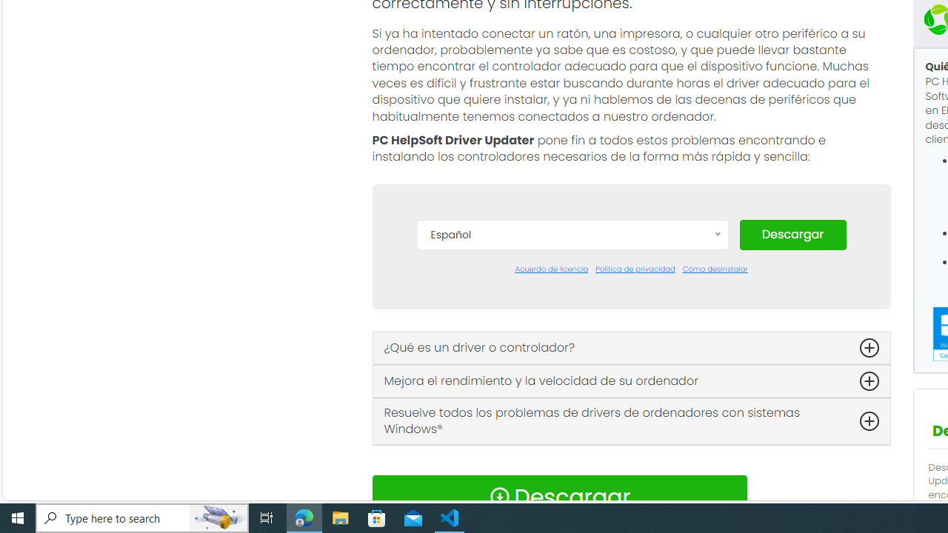  I want to click on Italiano, so click(572, 438).